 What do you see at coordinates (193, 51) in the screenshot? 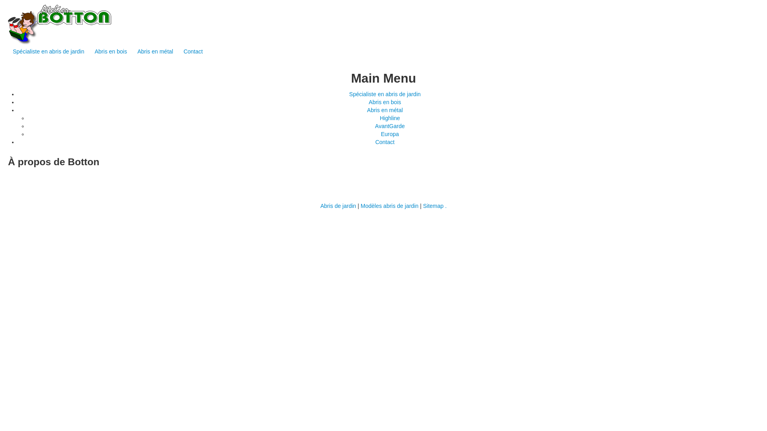
I see `Contact` at bounding box center [193, 51].